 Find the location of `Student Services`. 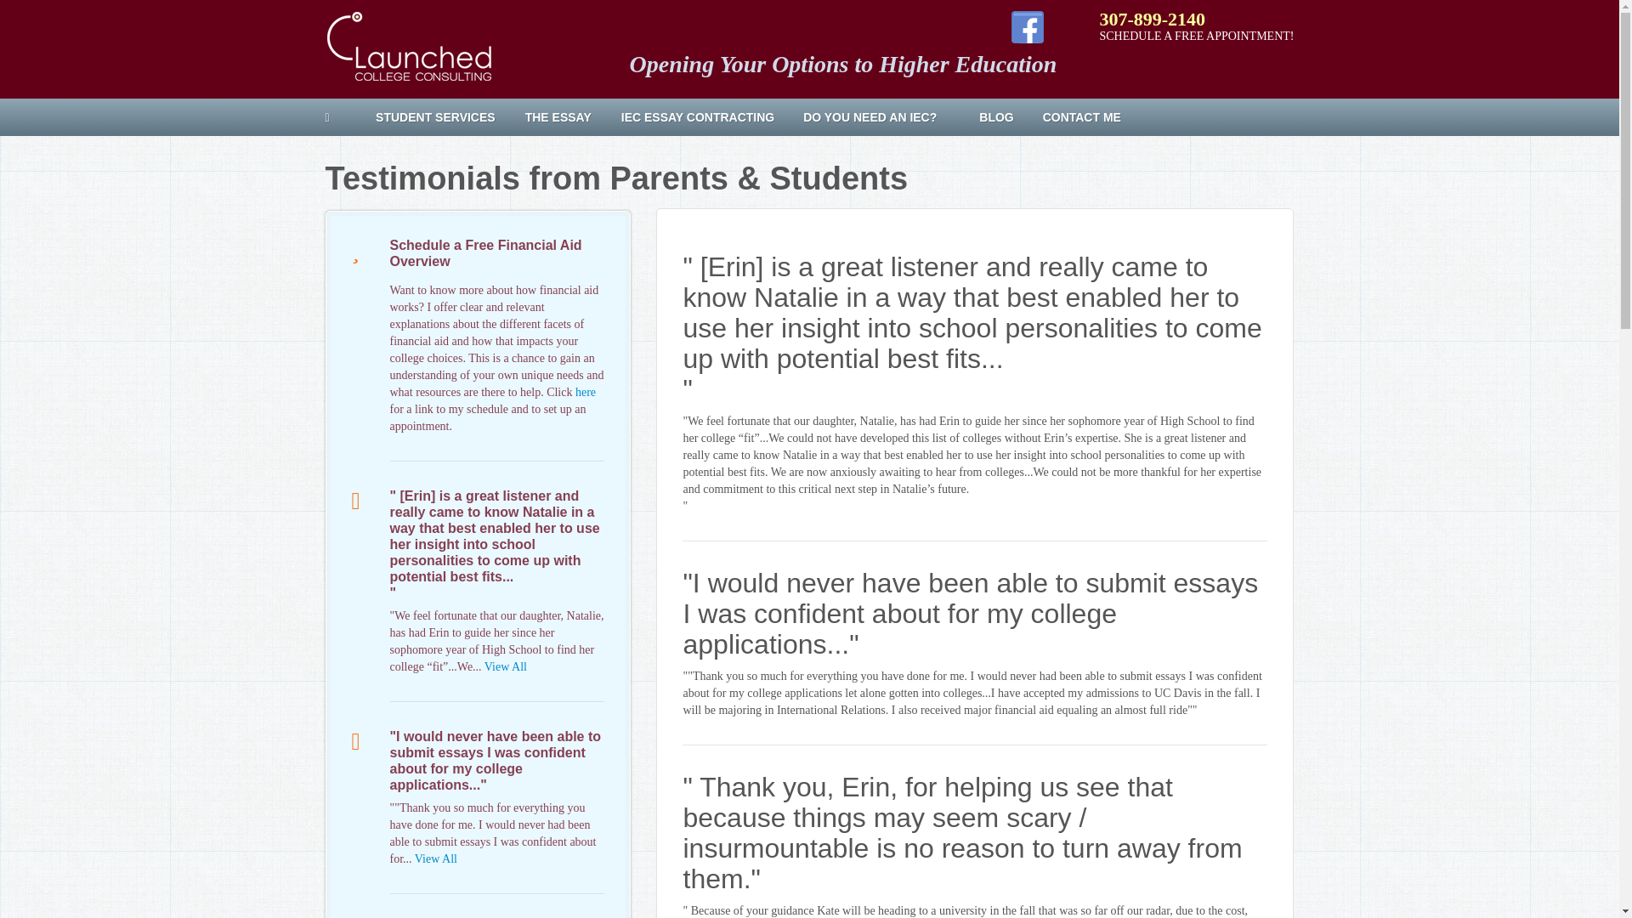

Student Services is located at coordinates (441, 117).